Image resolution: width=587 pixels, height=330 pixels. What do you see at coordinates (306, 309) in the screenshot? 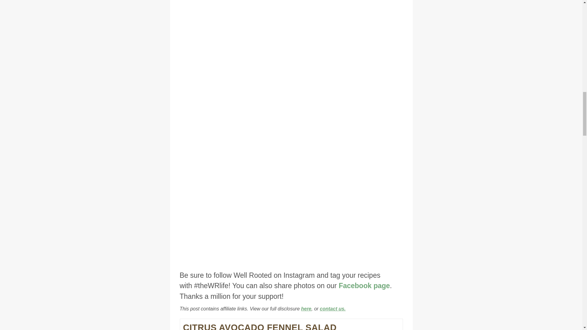
I see `here` at bounding box center [306, 309].